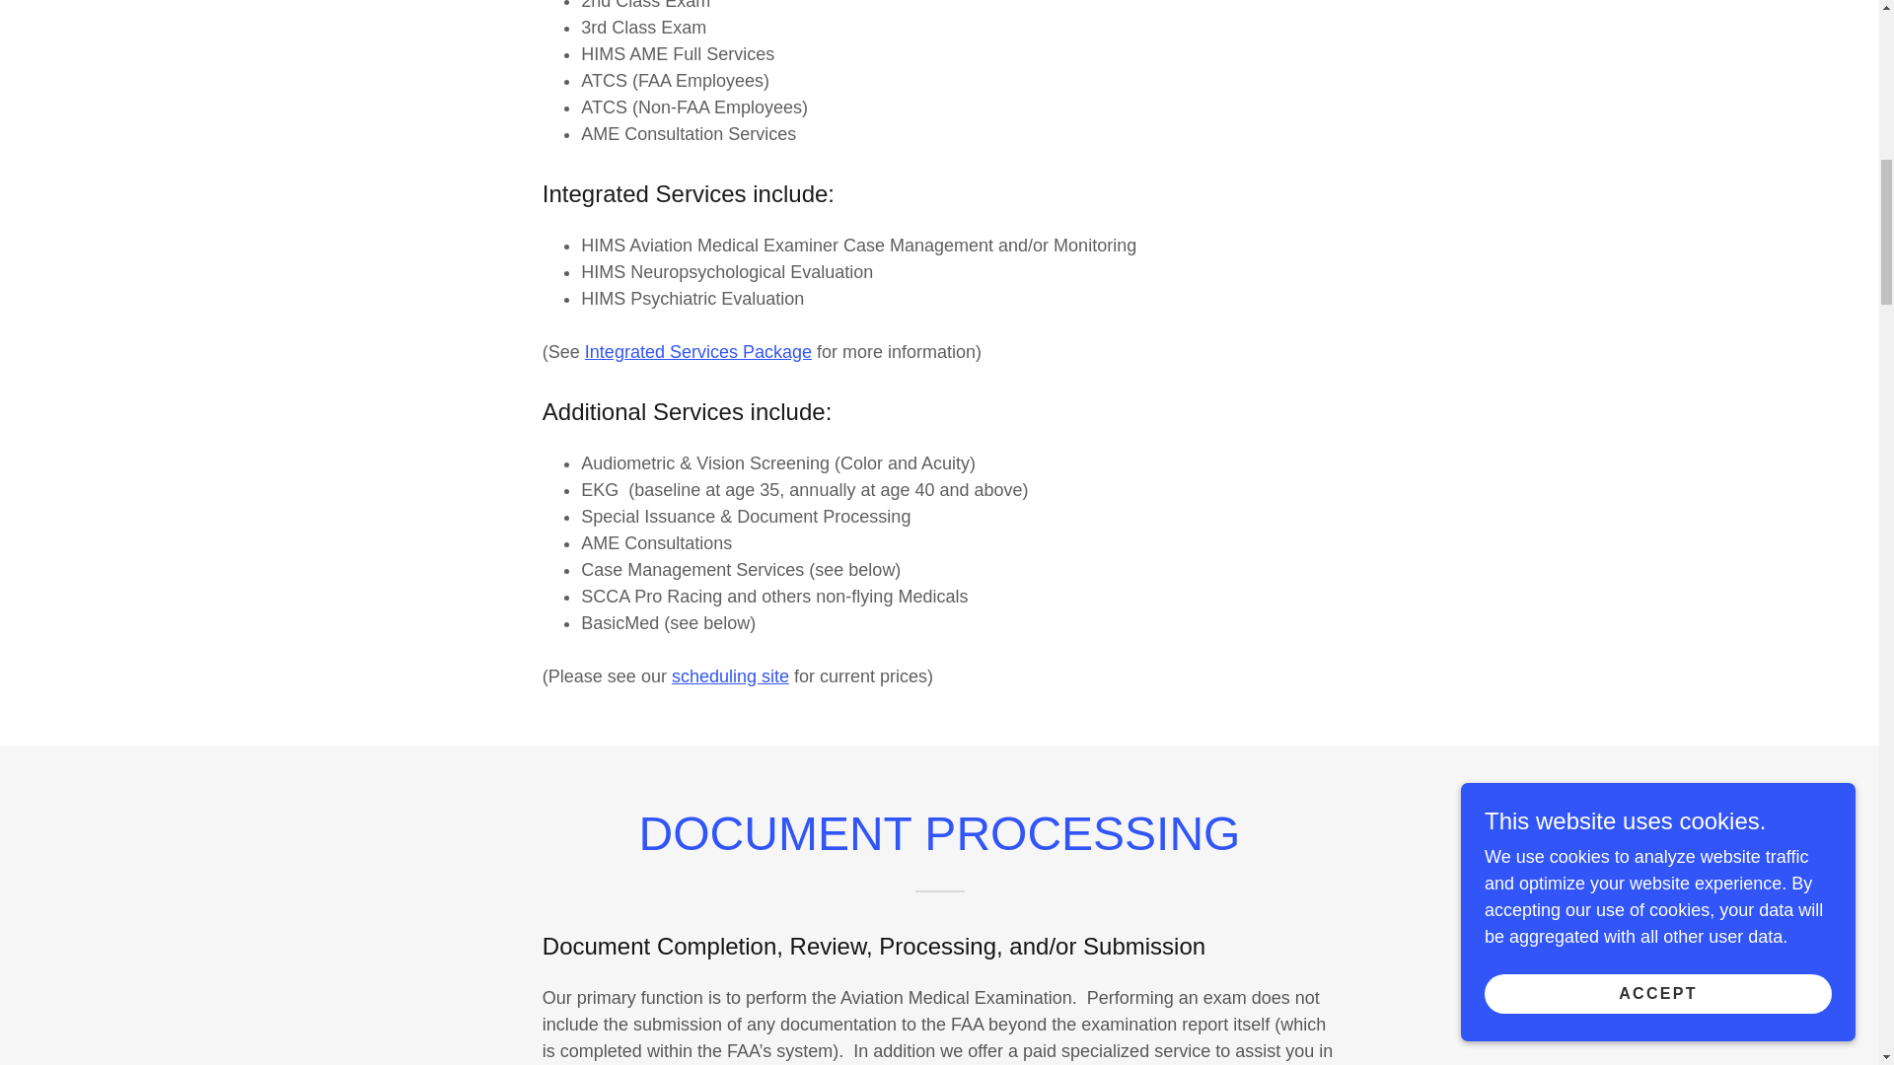 Image resolution: width=1894 pixels, height=1065 pixels. What do you see at coordinates (698, 351) in the screenshot?
I see `Integrated Services Package` at bounding box center [698, 351].